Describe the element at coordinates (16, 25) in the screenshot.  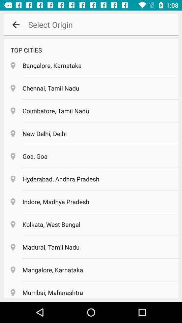
I see `click on the arrow` at that location.